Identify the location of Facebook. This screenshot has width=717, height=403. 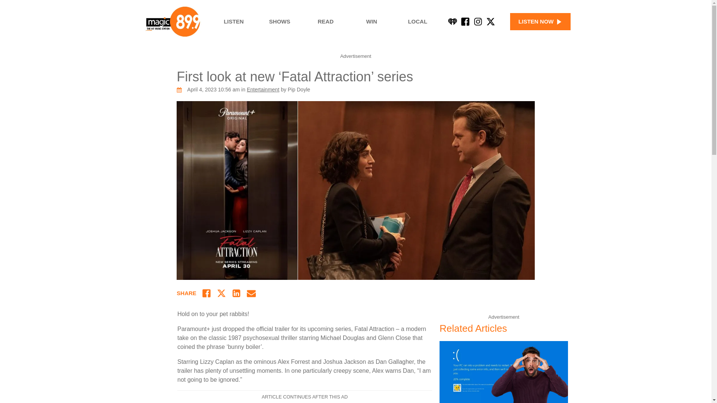
(465, 22).